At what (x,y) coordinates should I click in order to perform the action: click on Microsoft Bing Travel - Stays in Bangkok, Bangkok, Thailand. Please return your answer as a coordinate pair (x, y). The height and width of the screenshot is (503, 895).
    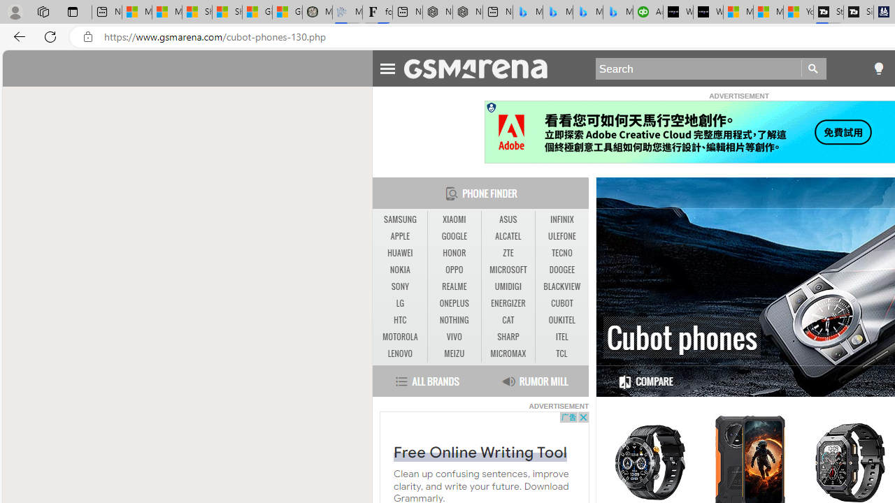
    Looking at the image, I should click on (558, 13).